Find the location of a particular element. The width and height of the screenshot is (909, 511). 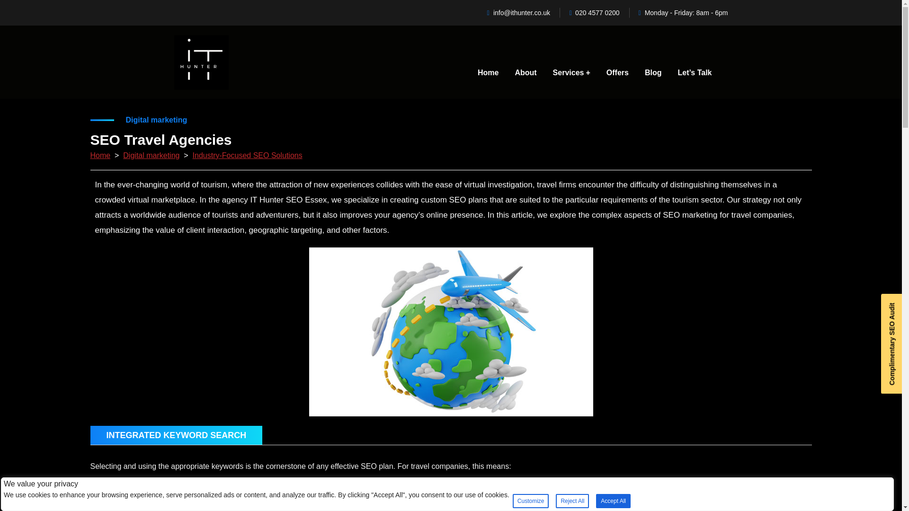

Customize is located at coordinates (530, 501).